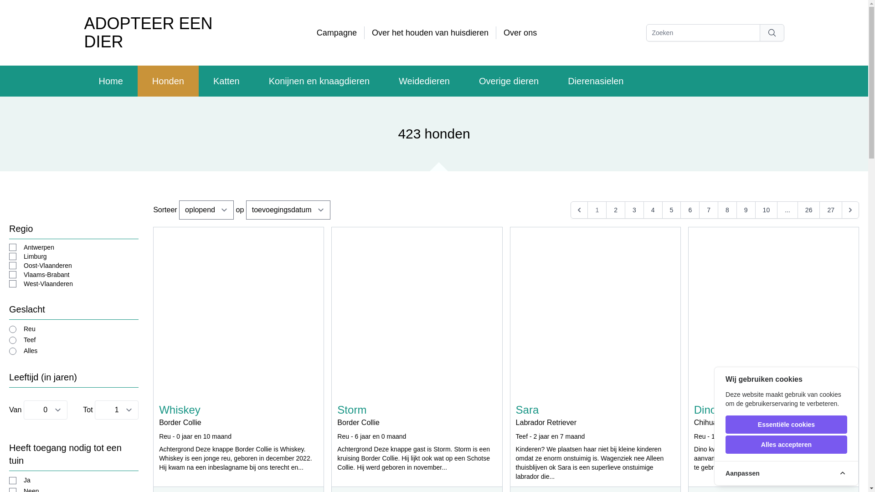 The width and height of the screenshot is (875, 492). Describe the element at coordinates (746, 210) in the screenshot. I see `9` at that location.